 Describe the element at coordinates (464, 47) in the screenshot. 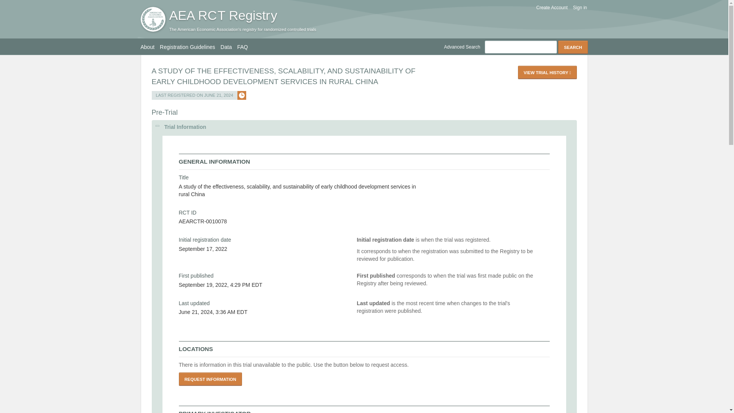

I see `Advanced Search` at that location.